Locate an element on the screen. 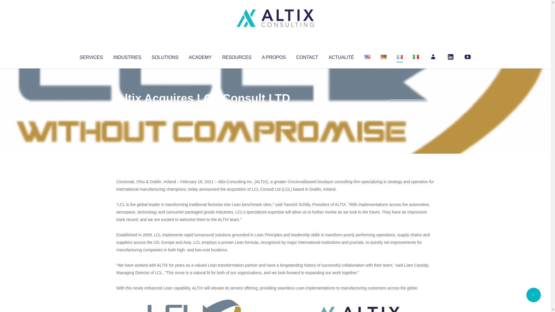 The image size is (555, 312). RESOURCES is located at coordinates (236, 56).